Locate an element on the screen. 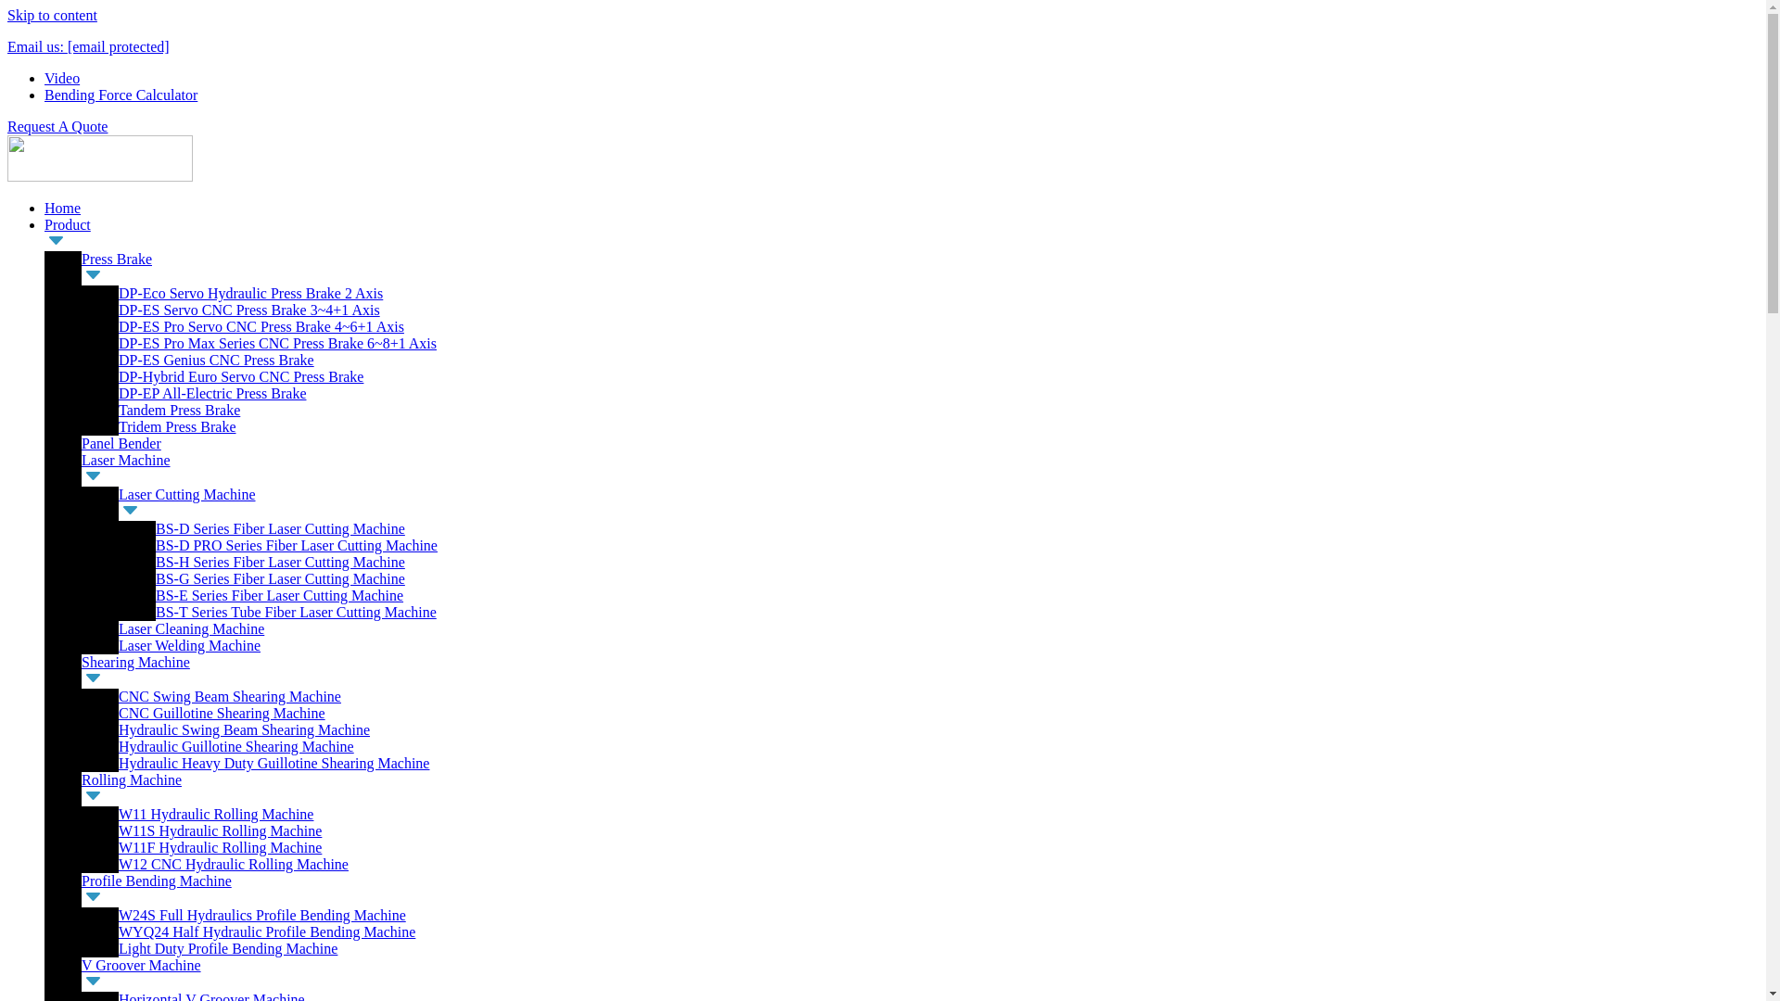 The image size is (1780, 1001). BS-T Series Tube Fiber Laser Cutting Machine is located at coordinates (296, 612).